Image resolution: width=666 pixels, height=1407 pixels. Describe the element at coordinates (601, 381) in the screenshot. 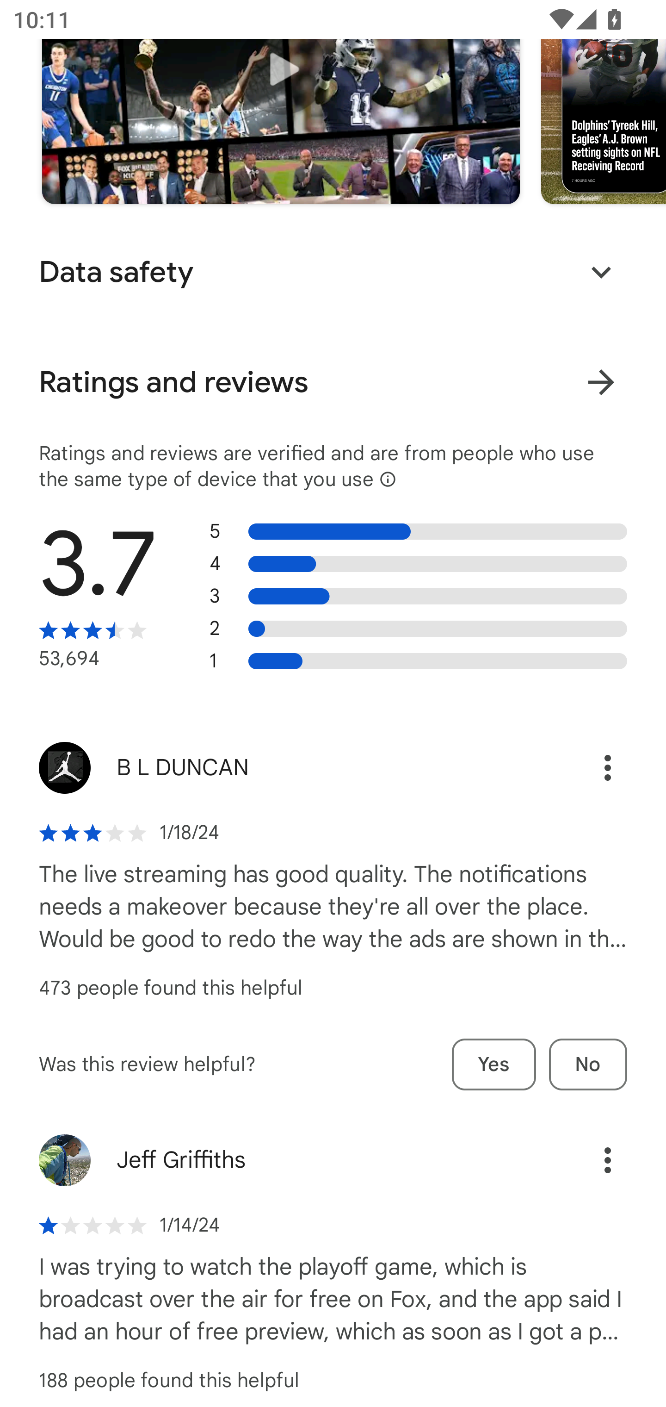

I see `View all ratings and reviews` at that location.